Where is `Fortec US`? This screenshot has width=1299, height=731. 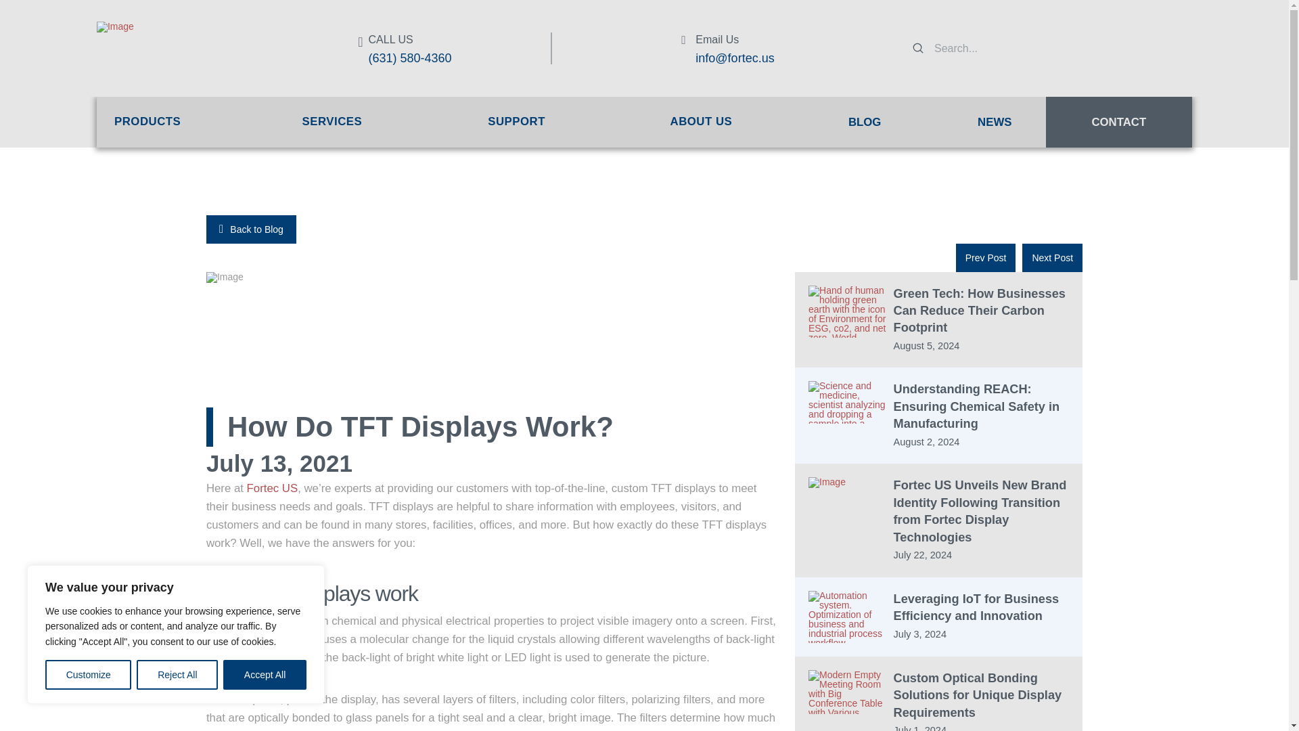 Fortec US is located at coordinates (272, 488).